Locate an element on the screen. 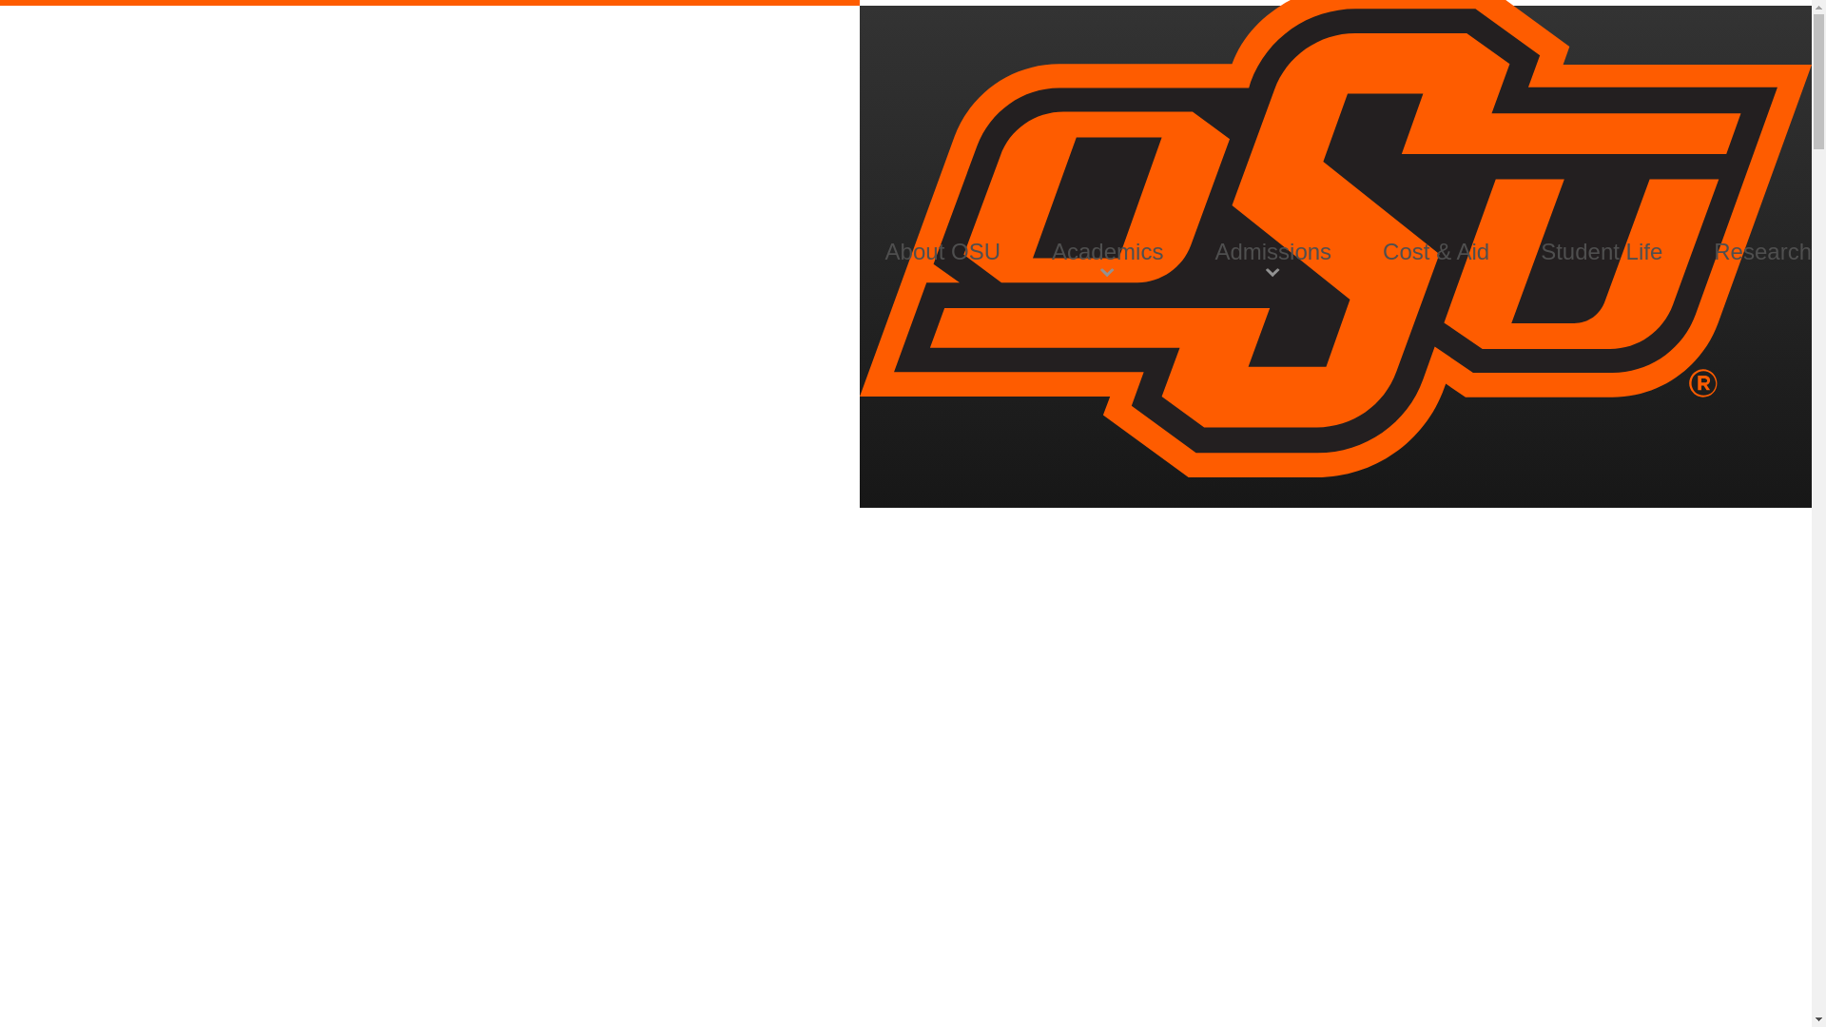 The width and height of the screenshot is (1826, 1027). Search is located at coordinates (1653, 182).